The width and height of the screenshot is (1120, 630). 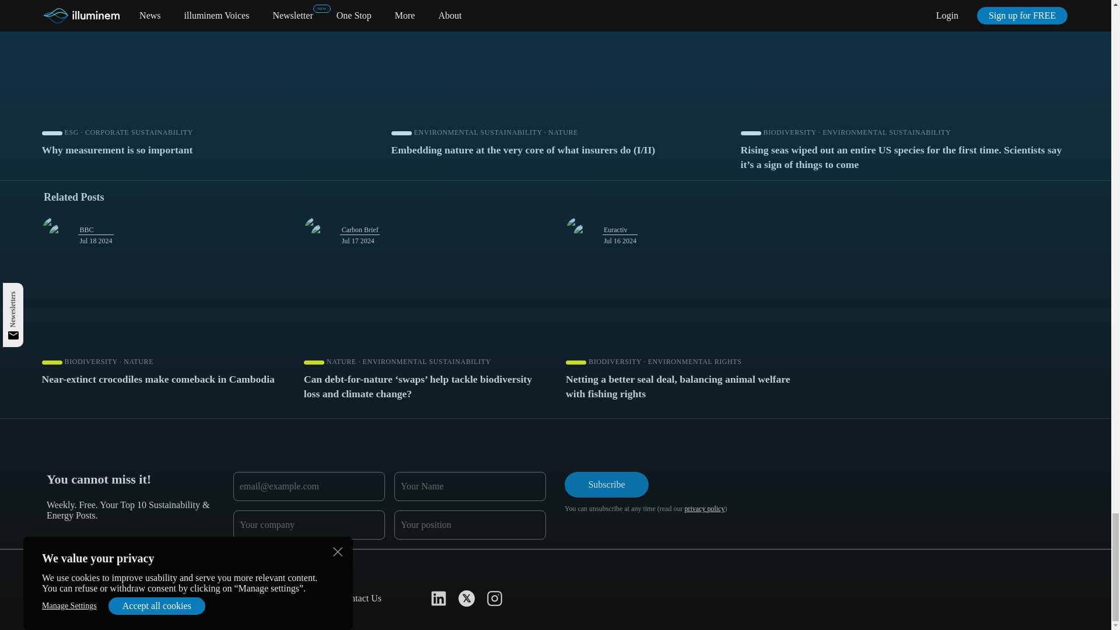 What do you see at coordinates (65, 598) in the screenshot?
I see `About Us` at bounding box center [65, 598].